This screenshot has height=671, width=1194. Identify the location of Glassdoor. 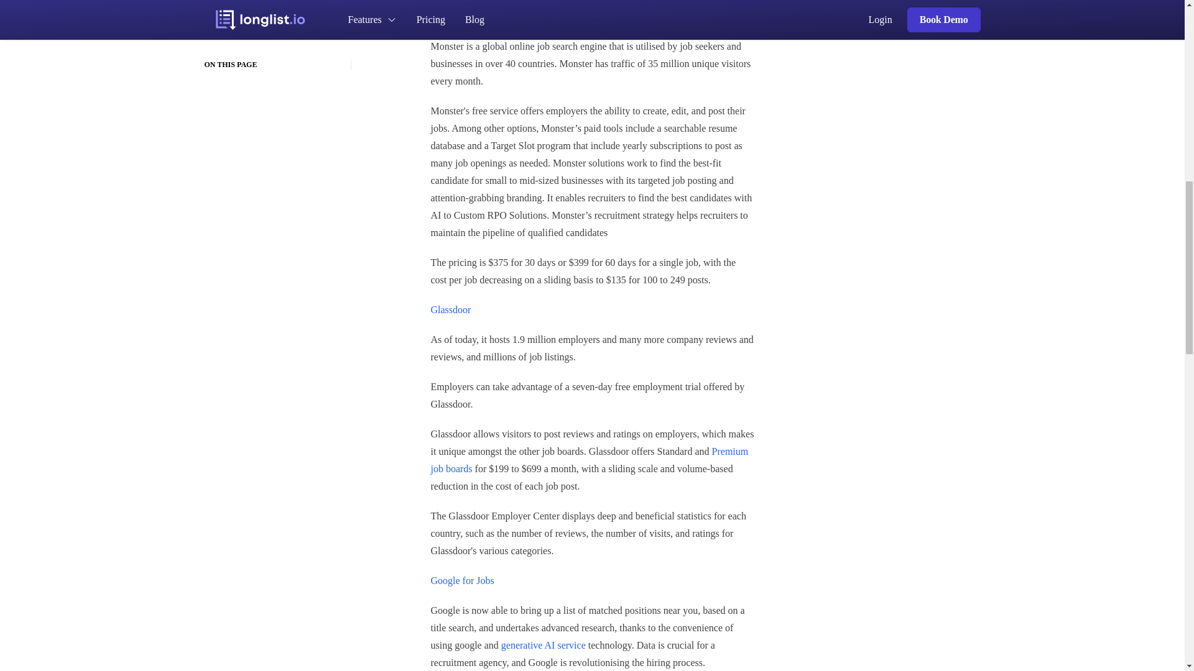
(450, 309).